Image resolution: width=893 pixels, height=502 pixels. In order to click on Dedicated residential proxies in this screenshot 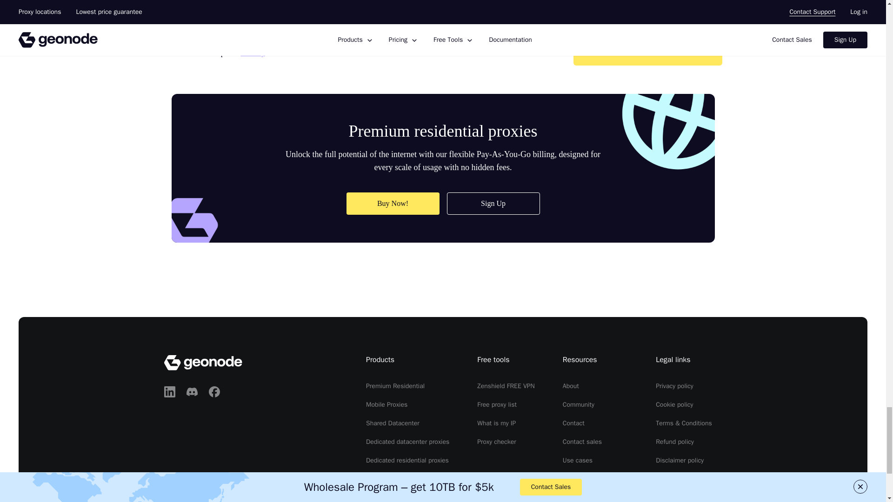, I will do `click(407, 460)`.